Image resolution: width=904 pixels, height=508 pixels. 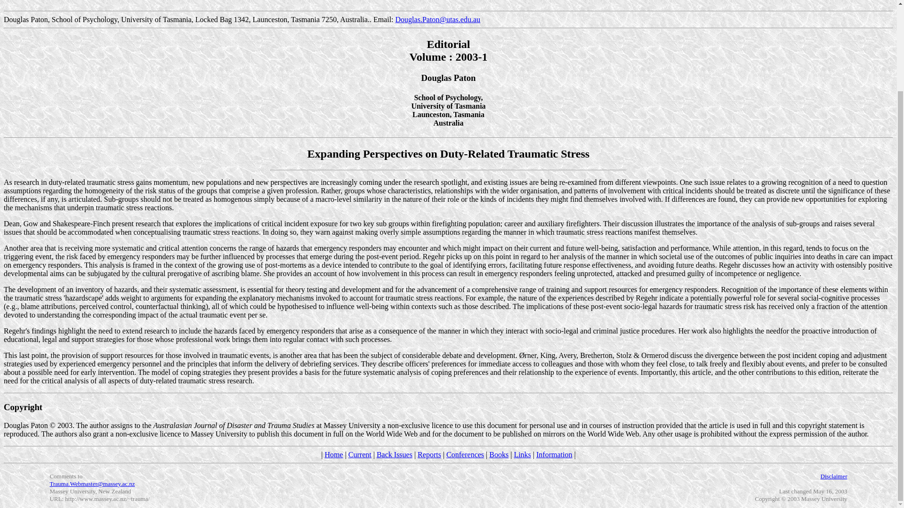 What do you see at coordinates (522, 454) in the screenshot?
I see `Links` at bounding box center [522, 454].